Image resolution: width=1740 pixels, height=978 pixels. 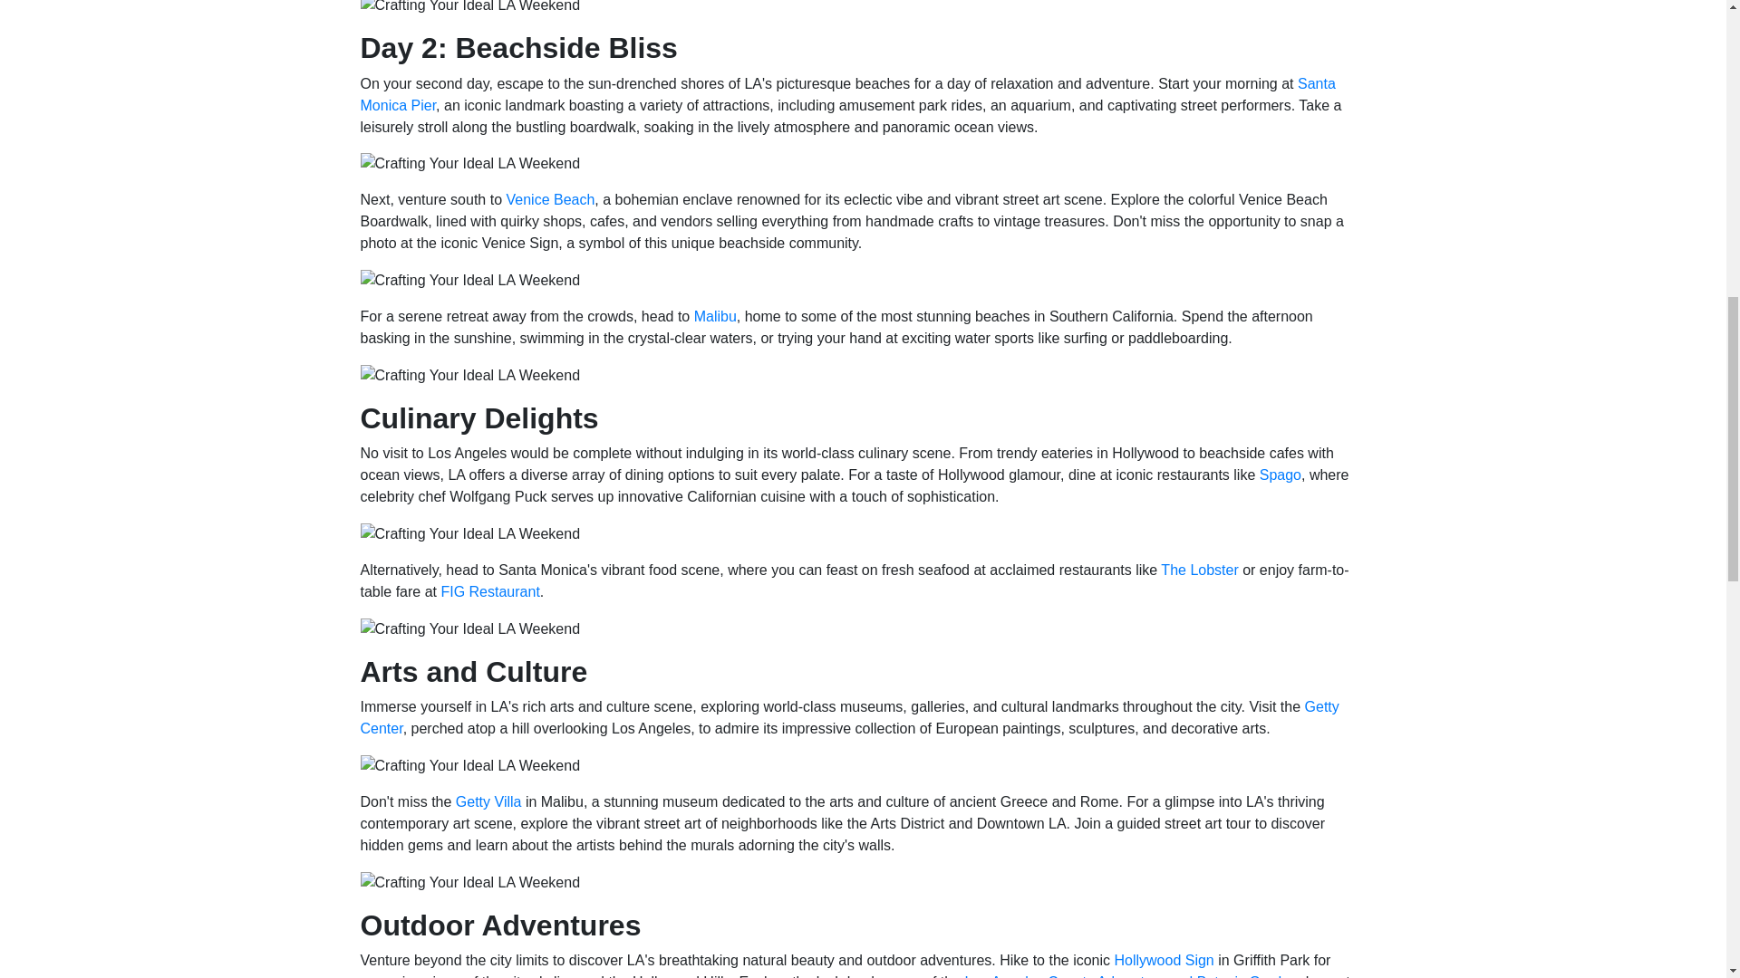 What do you see at coordinates (470, 883) in the screenshot?
I see `Crafting Your Ideal LA Weekend` at bounding box center [470, 883].